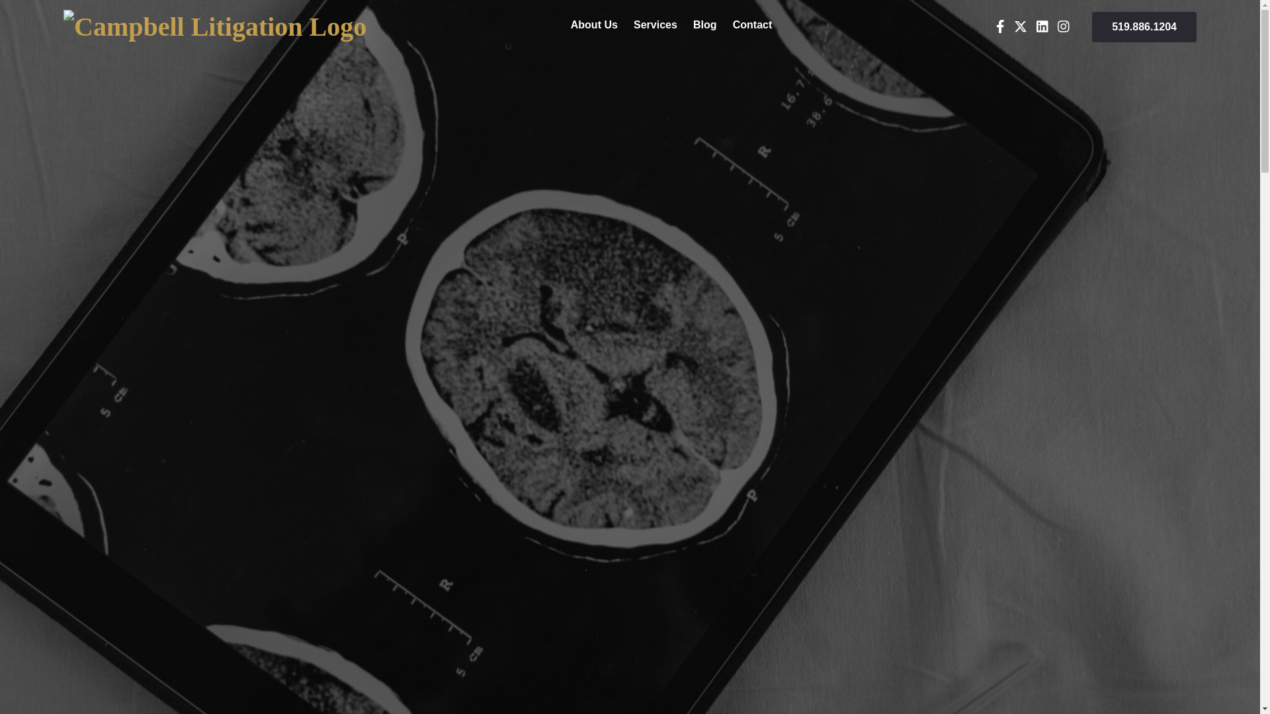 Image resolution: width=1270 pixels, height=714 pixels. Describe the element at coordinates (752, 28) in the screenshot. I see `Contact` at that location.